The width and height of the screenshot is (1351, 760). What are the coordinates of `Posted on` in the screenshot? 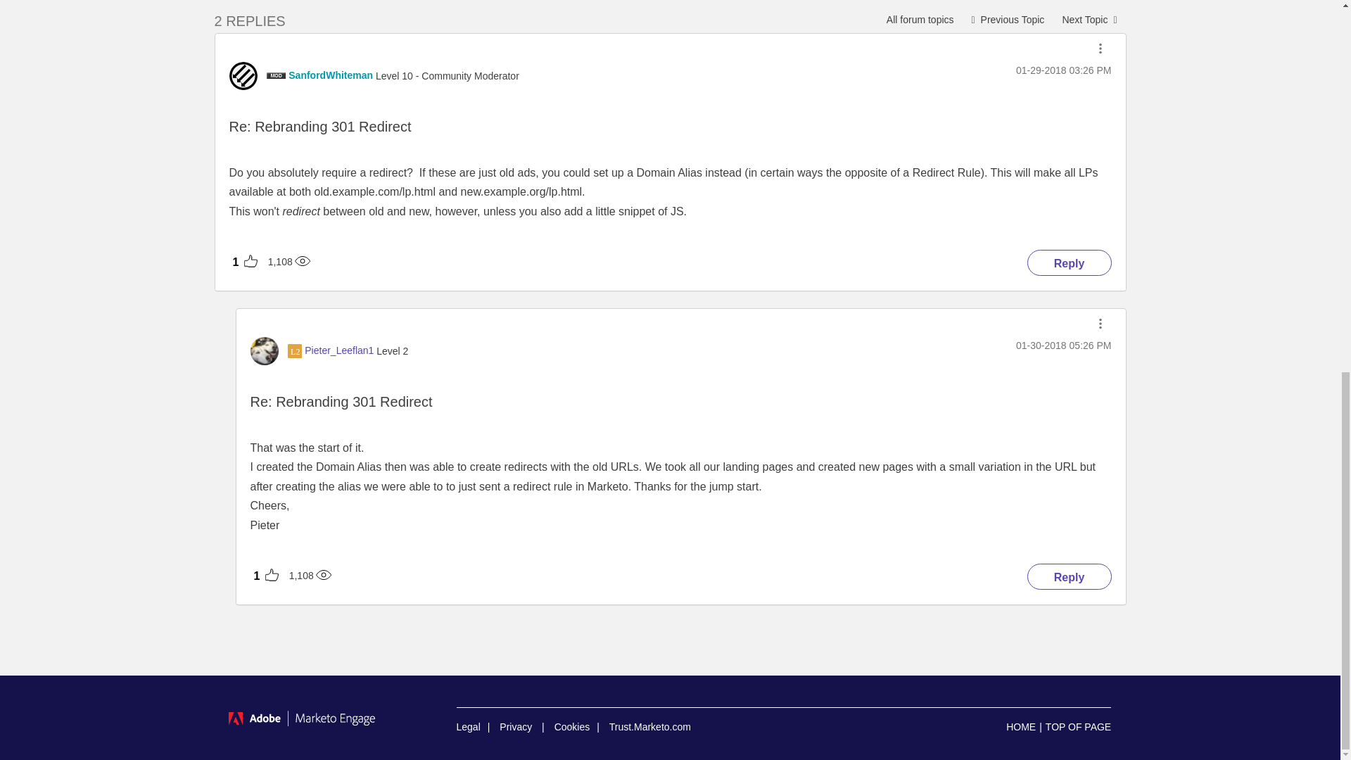 It's located at (1063, 70).